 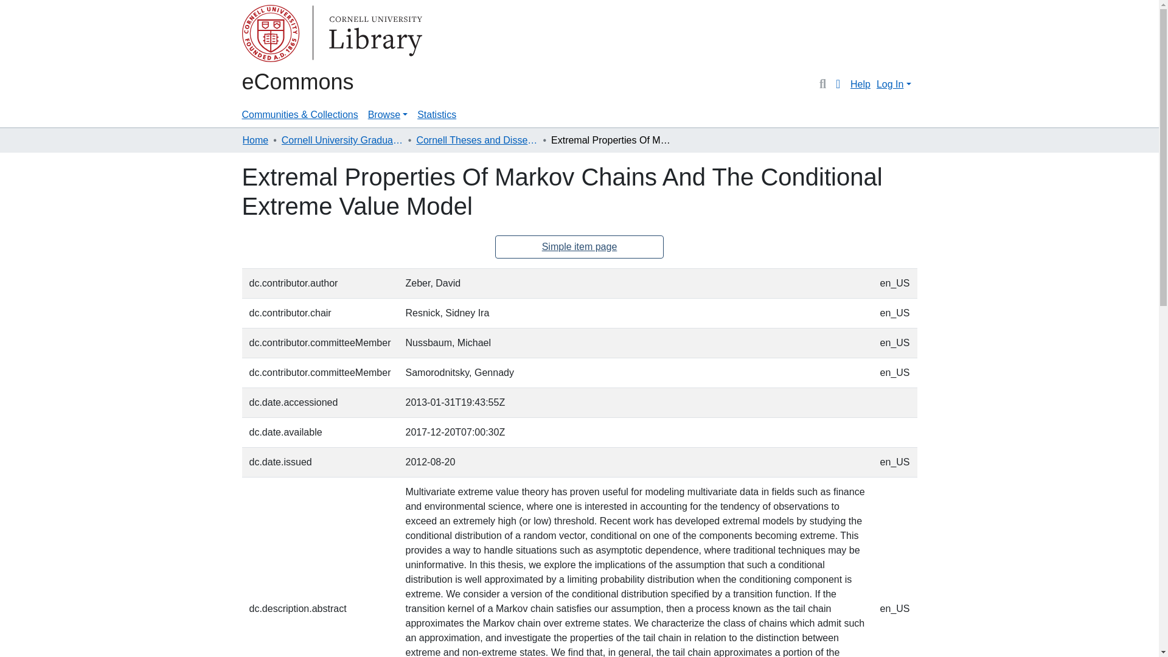 I want to click on Cornell University Graduate School, so click(x=342, y=141).